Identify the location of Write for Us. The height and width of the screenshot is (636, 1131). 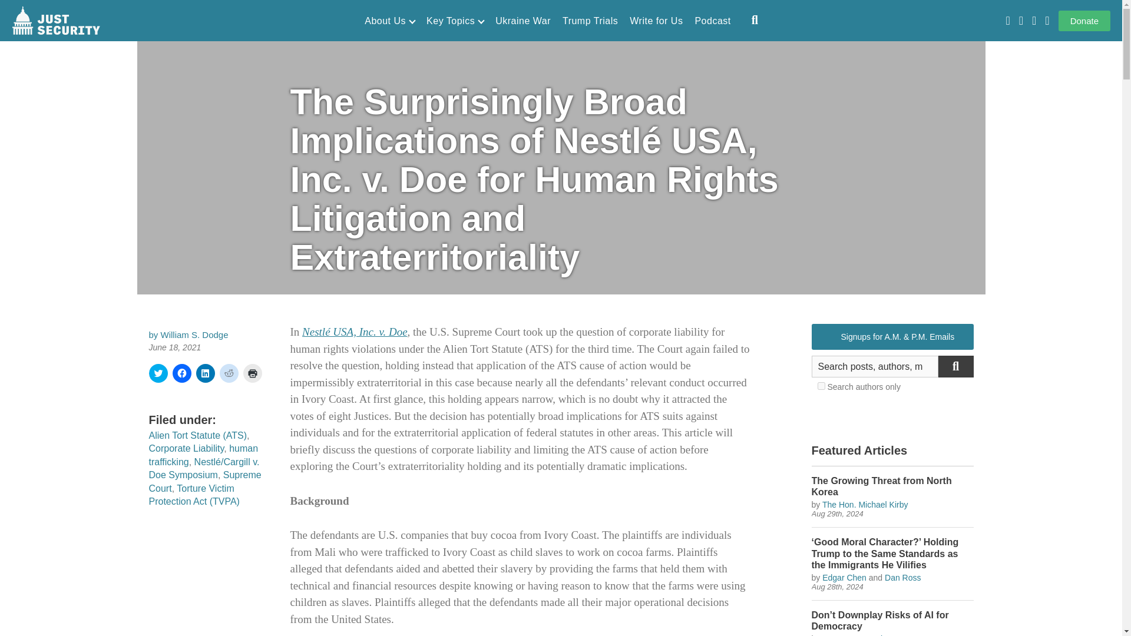
(656, 21).